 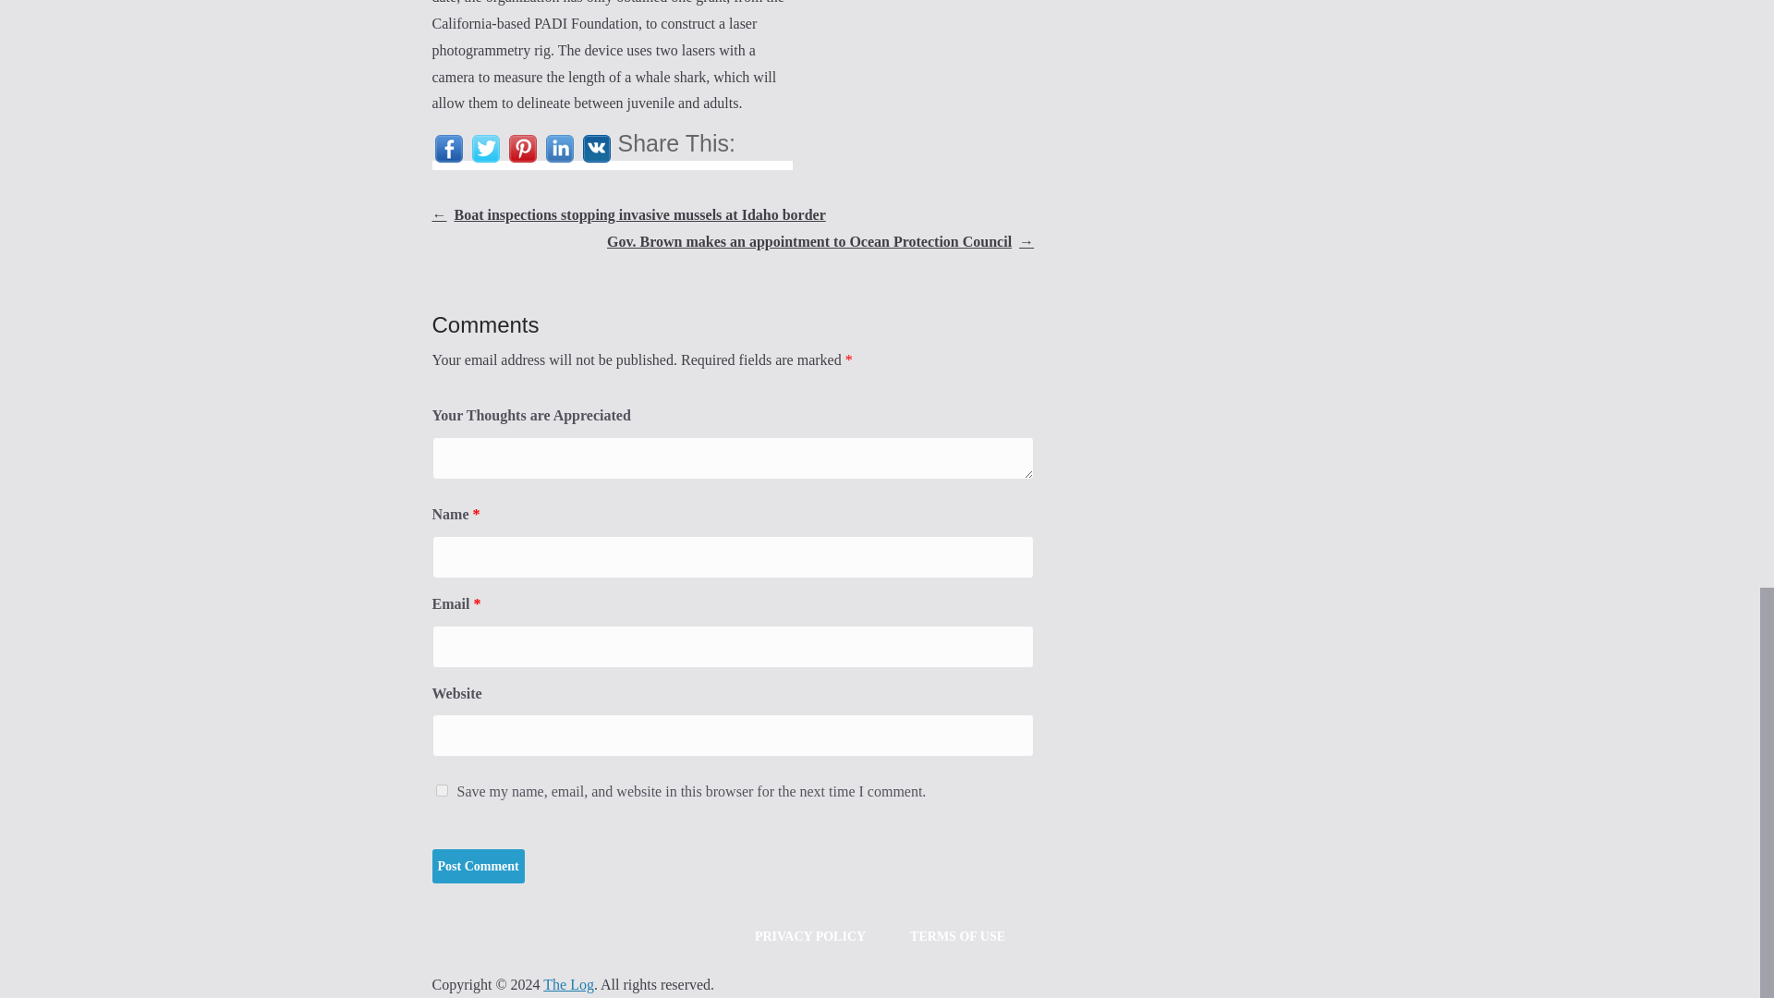 I want to click on Post Comment, so click(x=479, y=866).